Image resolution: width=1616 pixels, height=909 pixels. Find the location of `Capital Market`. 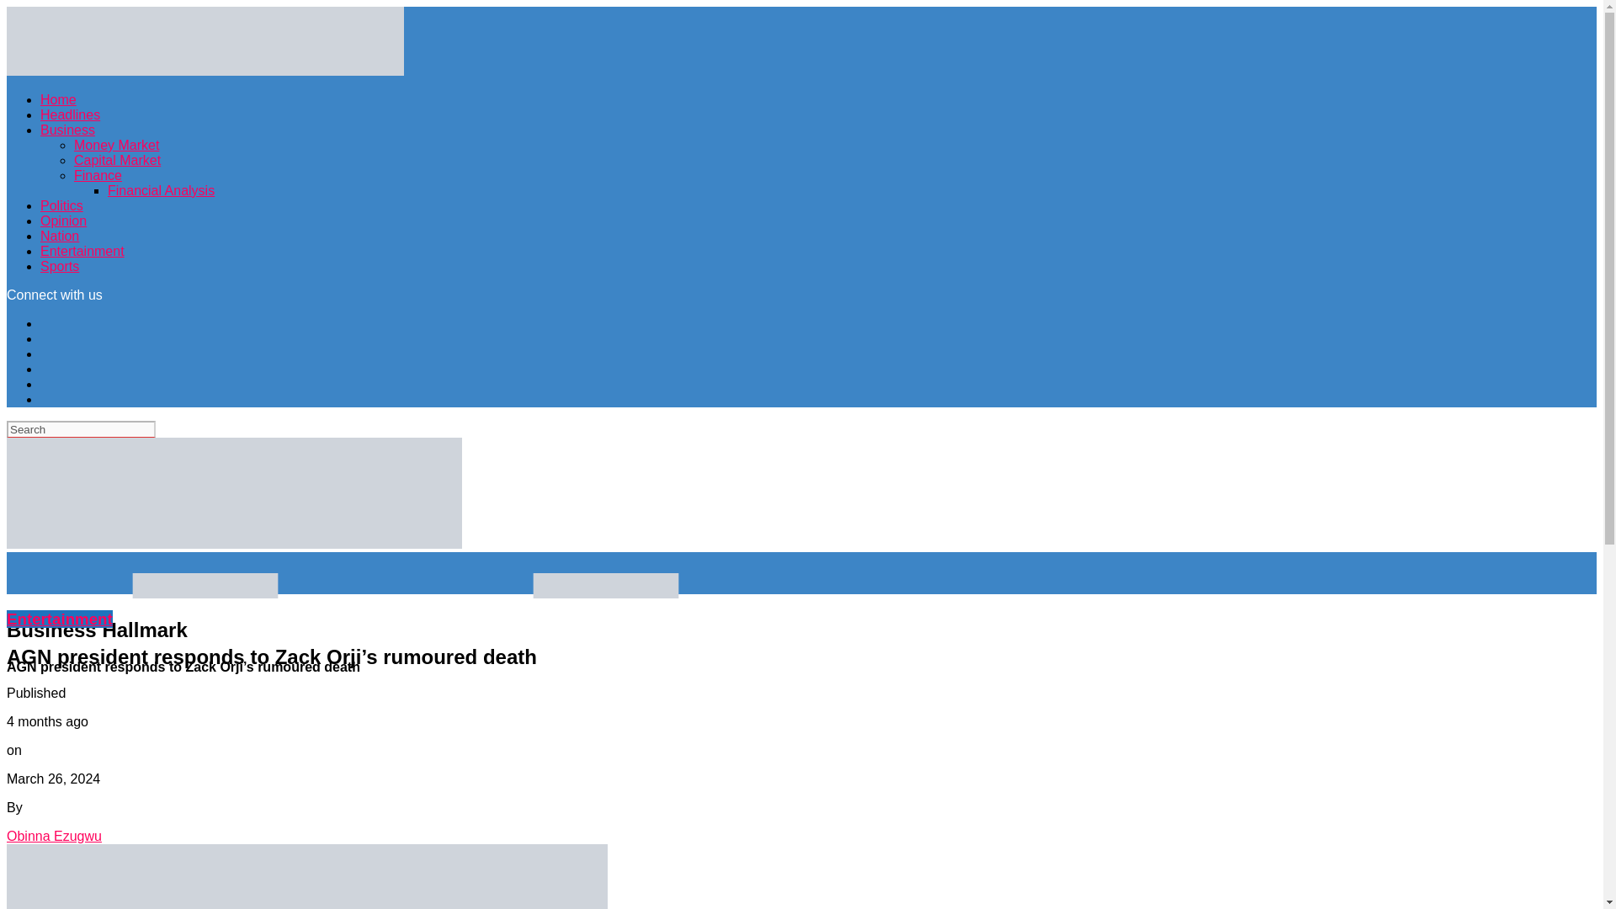

Capital Market is located at coordinates (117, 160).